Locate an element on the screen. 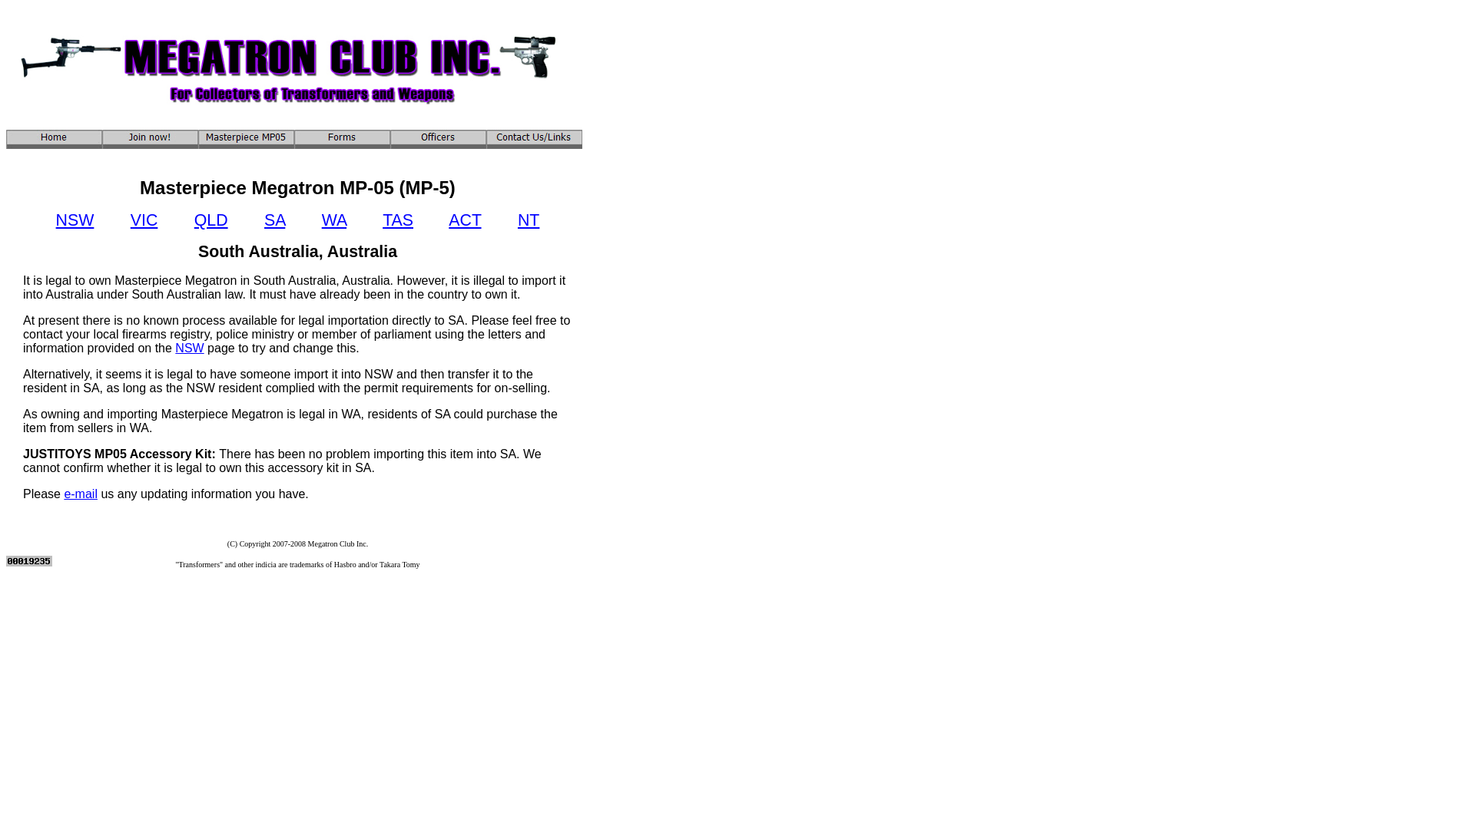  NSW is located at coordinates (75, 220).